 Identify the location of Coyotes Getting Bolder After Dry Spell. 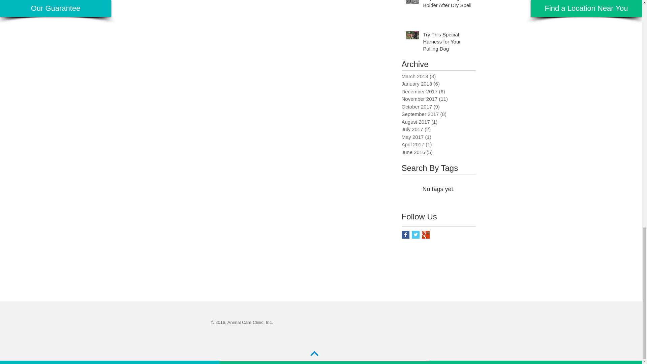
(447, 5).